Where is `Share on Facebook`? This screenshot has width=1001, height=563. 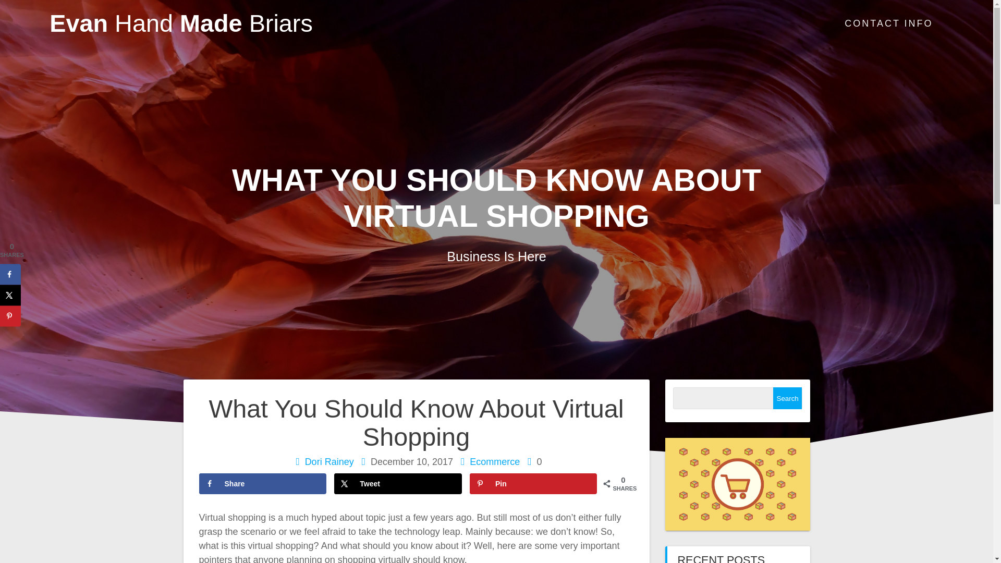
Share on Facebook is located at coordinates (10, 274).